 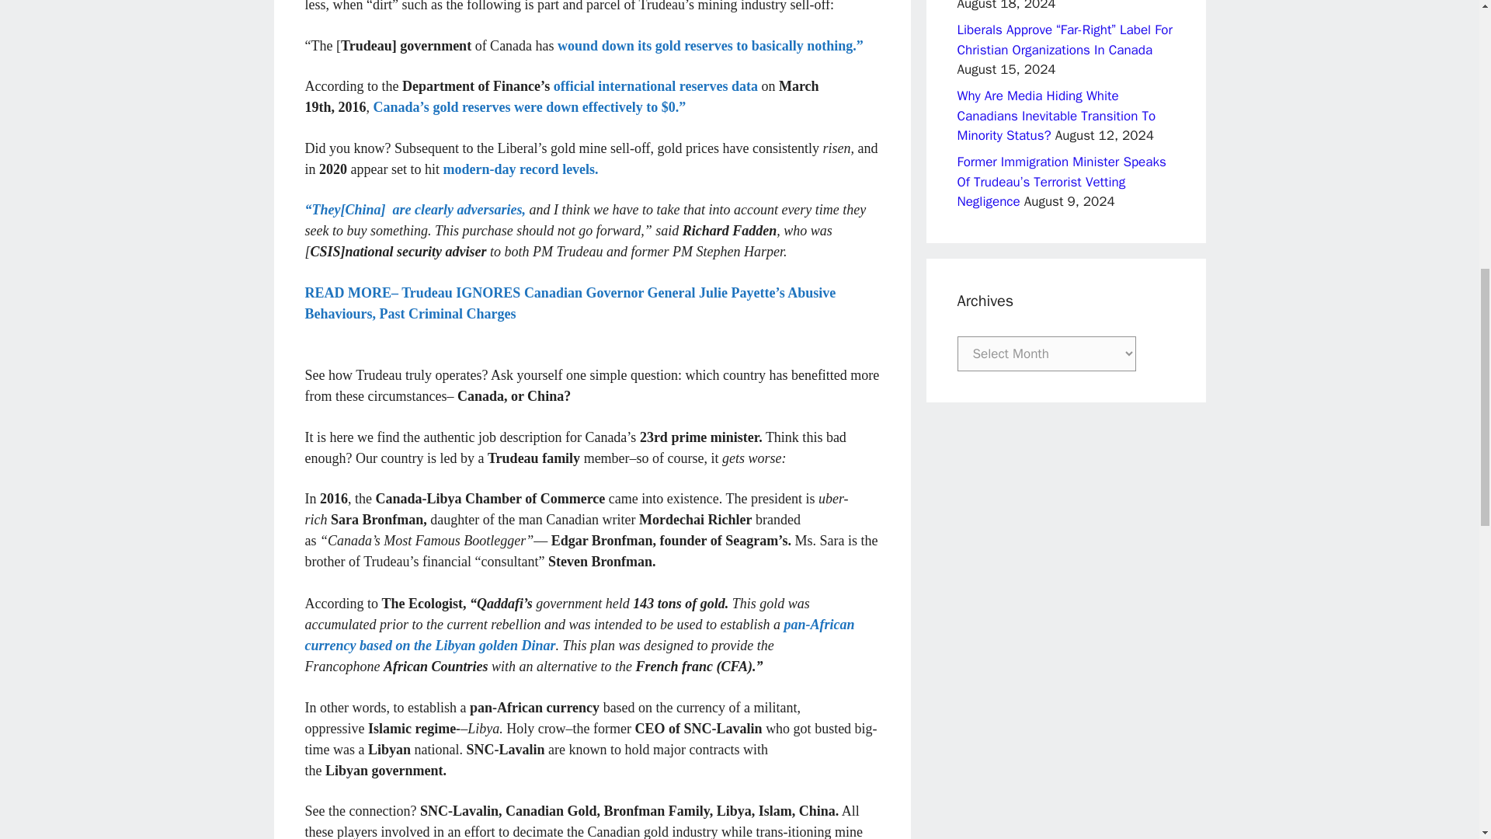 What do you see at coordinates (520, 169) in the screenshot?
I see `modern-day record levels.` at bounding box center [520, 169].